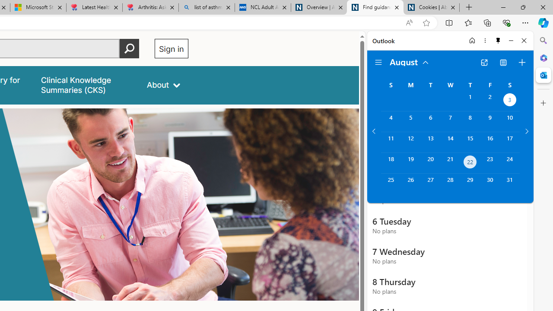 Image resolution: width=553 pixels, height=311 pixels. Describe the element at coordinates (543, 41) in the screenshot. I see `Search` at that location.